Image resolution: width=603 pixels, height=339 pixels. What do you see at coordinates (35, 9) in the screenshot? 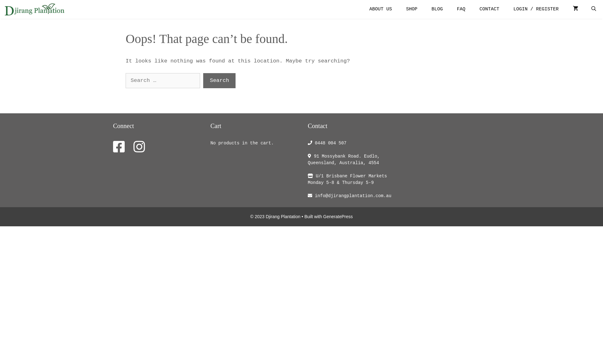
I see `Djirang Plantation` at bounding box center [35, 9].